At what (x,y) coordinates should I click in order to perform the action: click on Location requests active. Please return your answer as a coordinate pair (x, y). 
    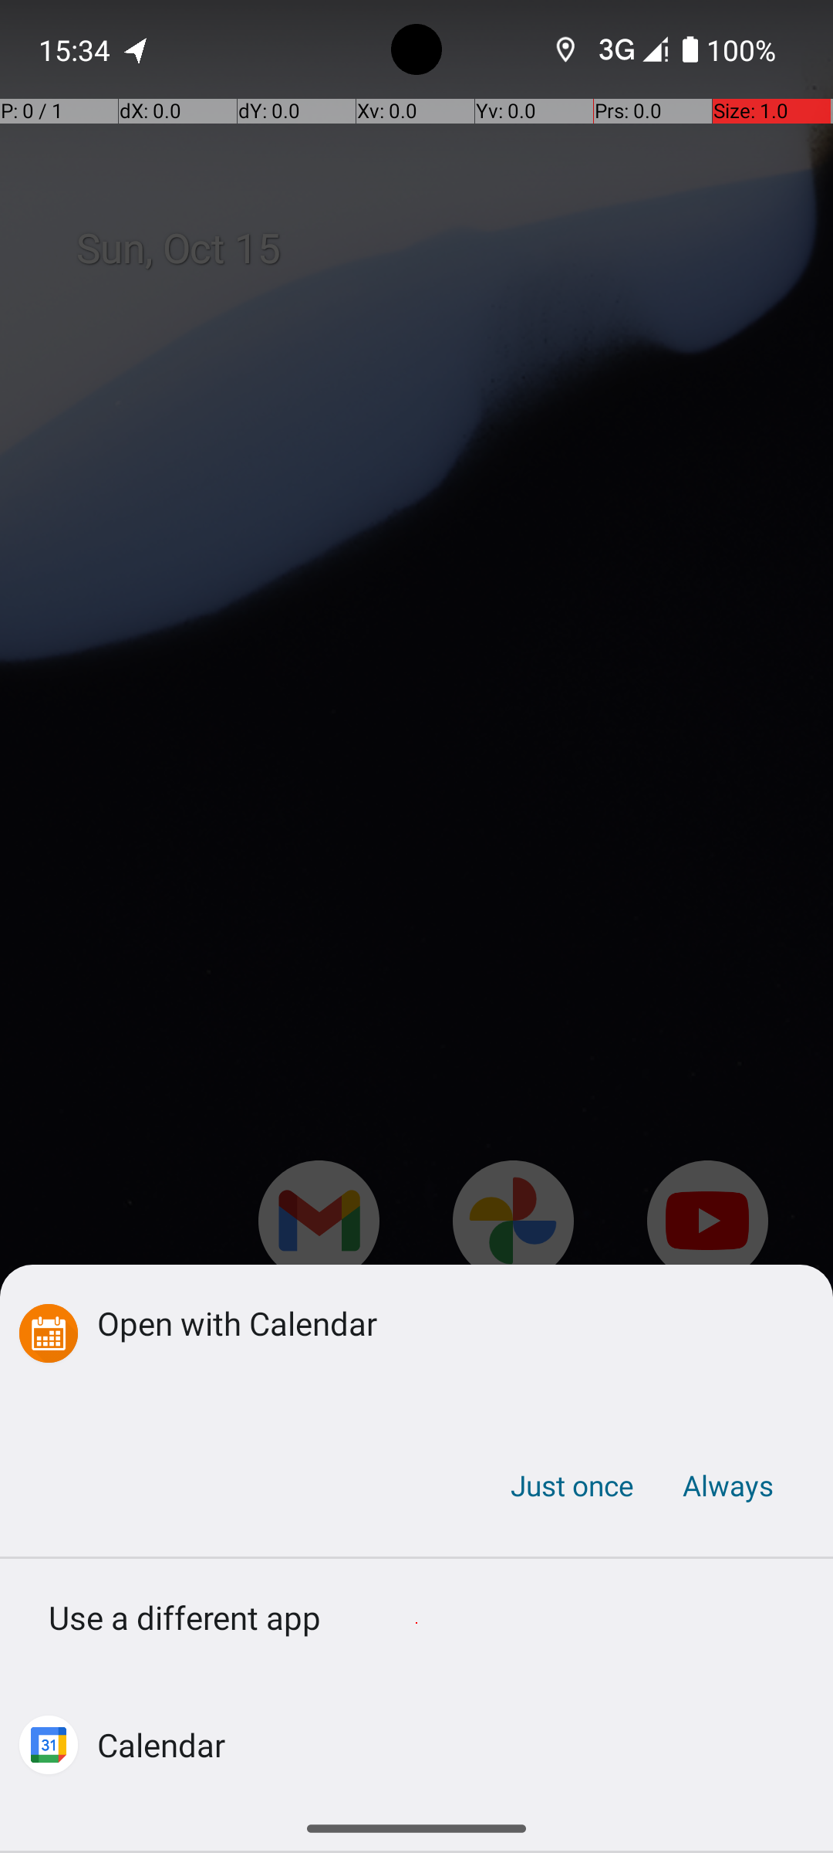
    Looking at the image, I should click on (566, 49).